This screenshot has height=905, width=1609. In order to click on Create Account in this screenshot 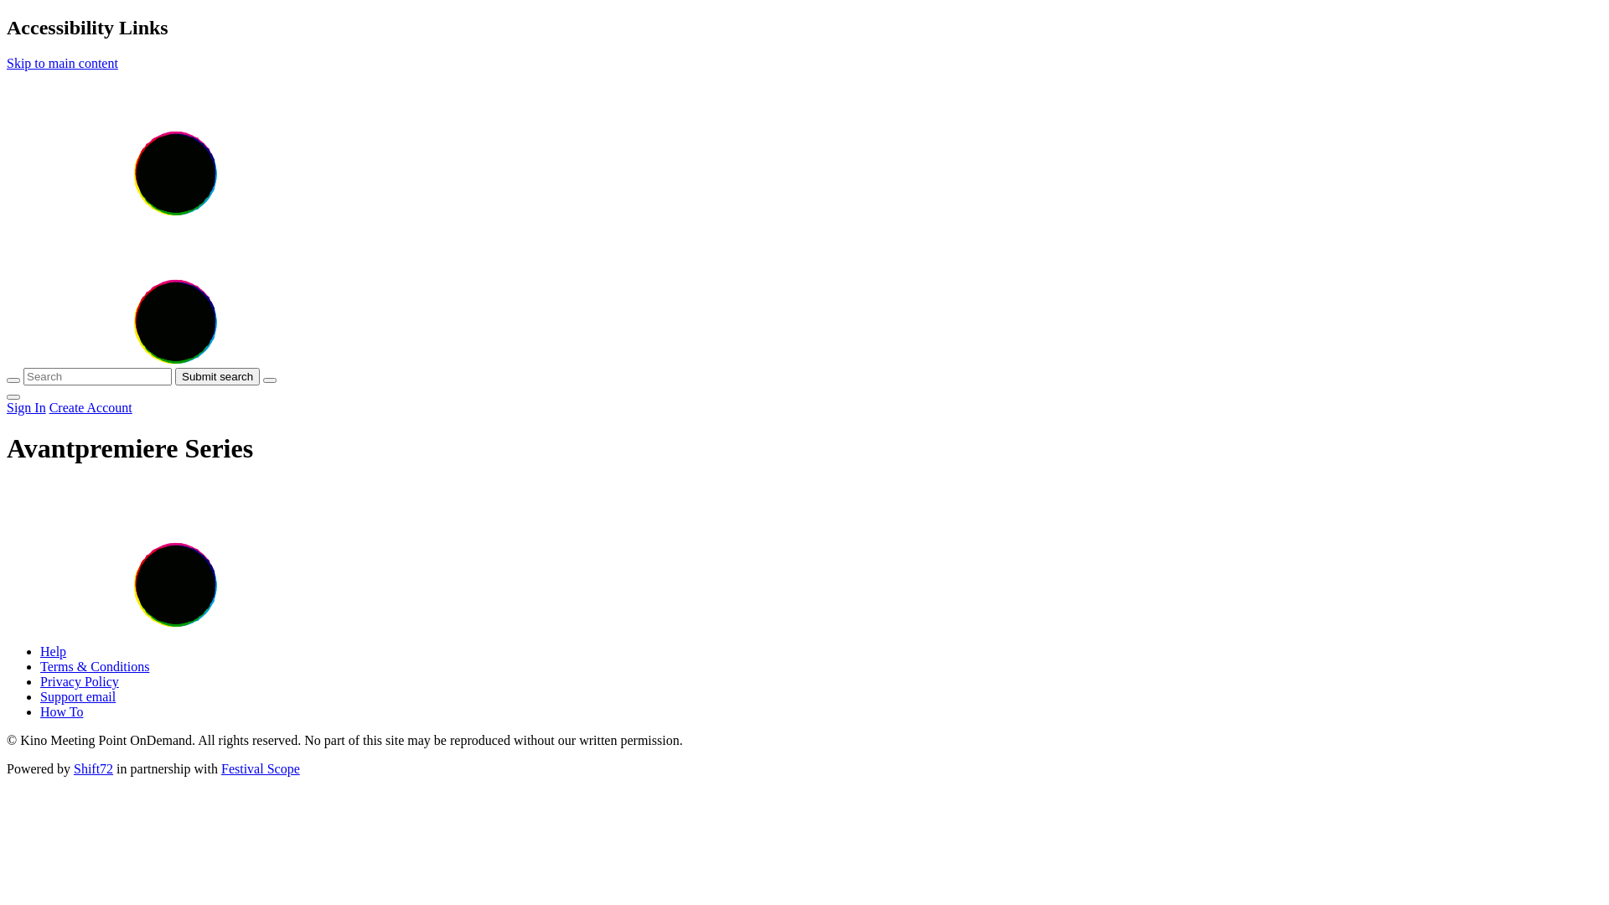, I will do `click(91, 407)`.